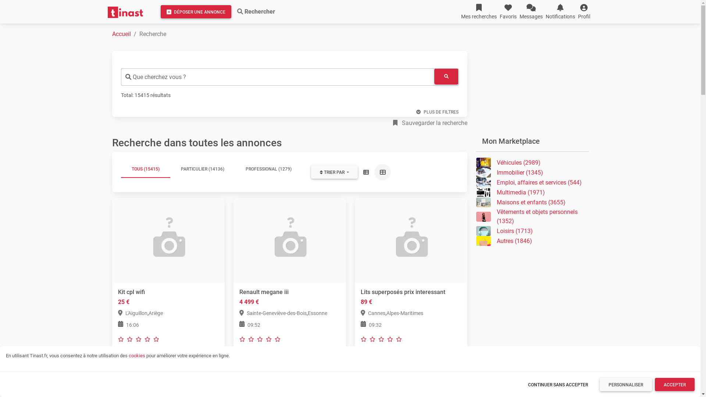  I want to click on Voitures, so click(252, 369).